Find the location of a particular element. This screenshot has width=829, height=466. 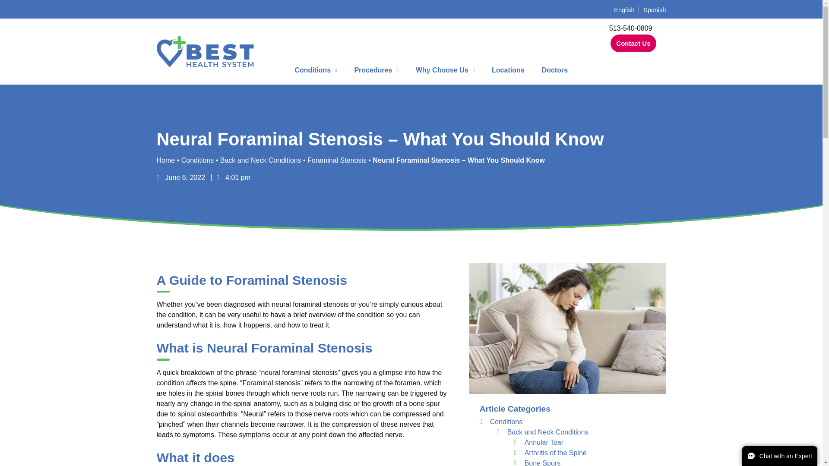

Procedures is located at coordinates (376, 70).